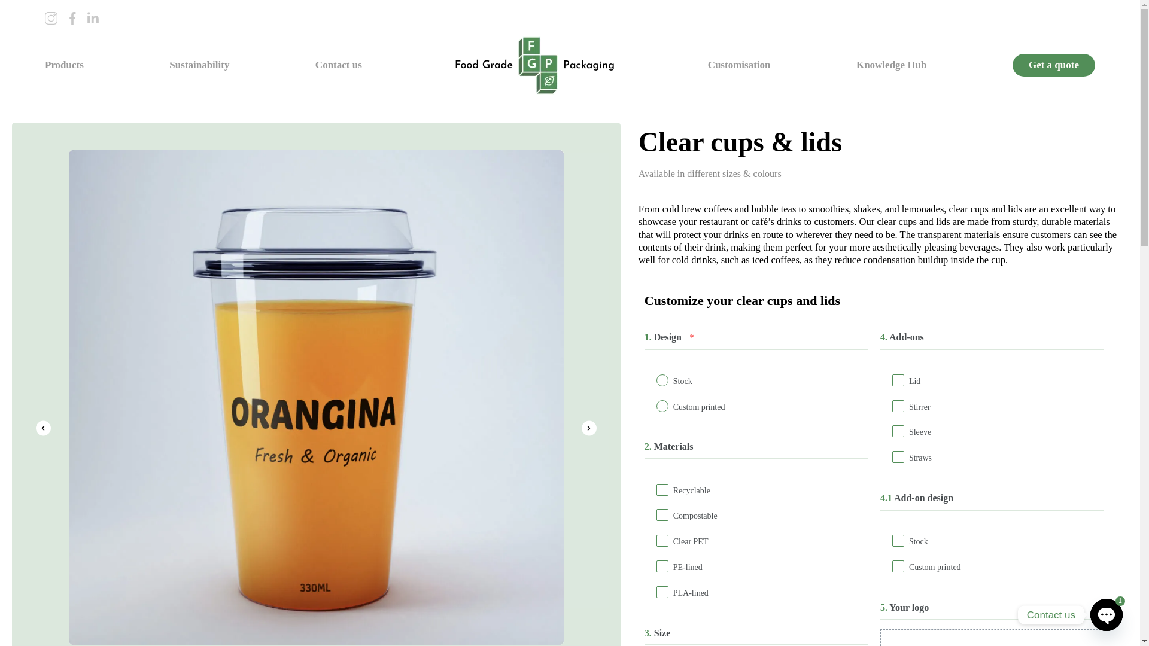 This screenshot has width=1149, height=646. I want to click on Recyclable, so click(662, 490).